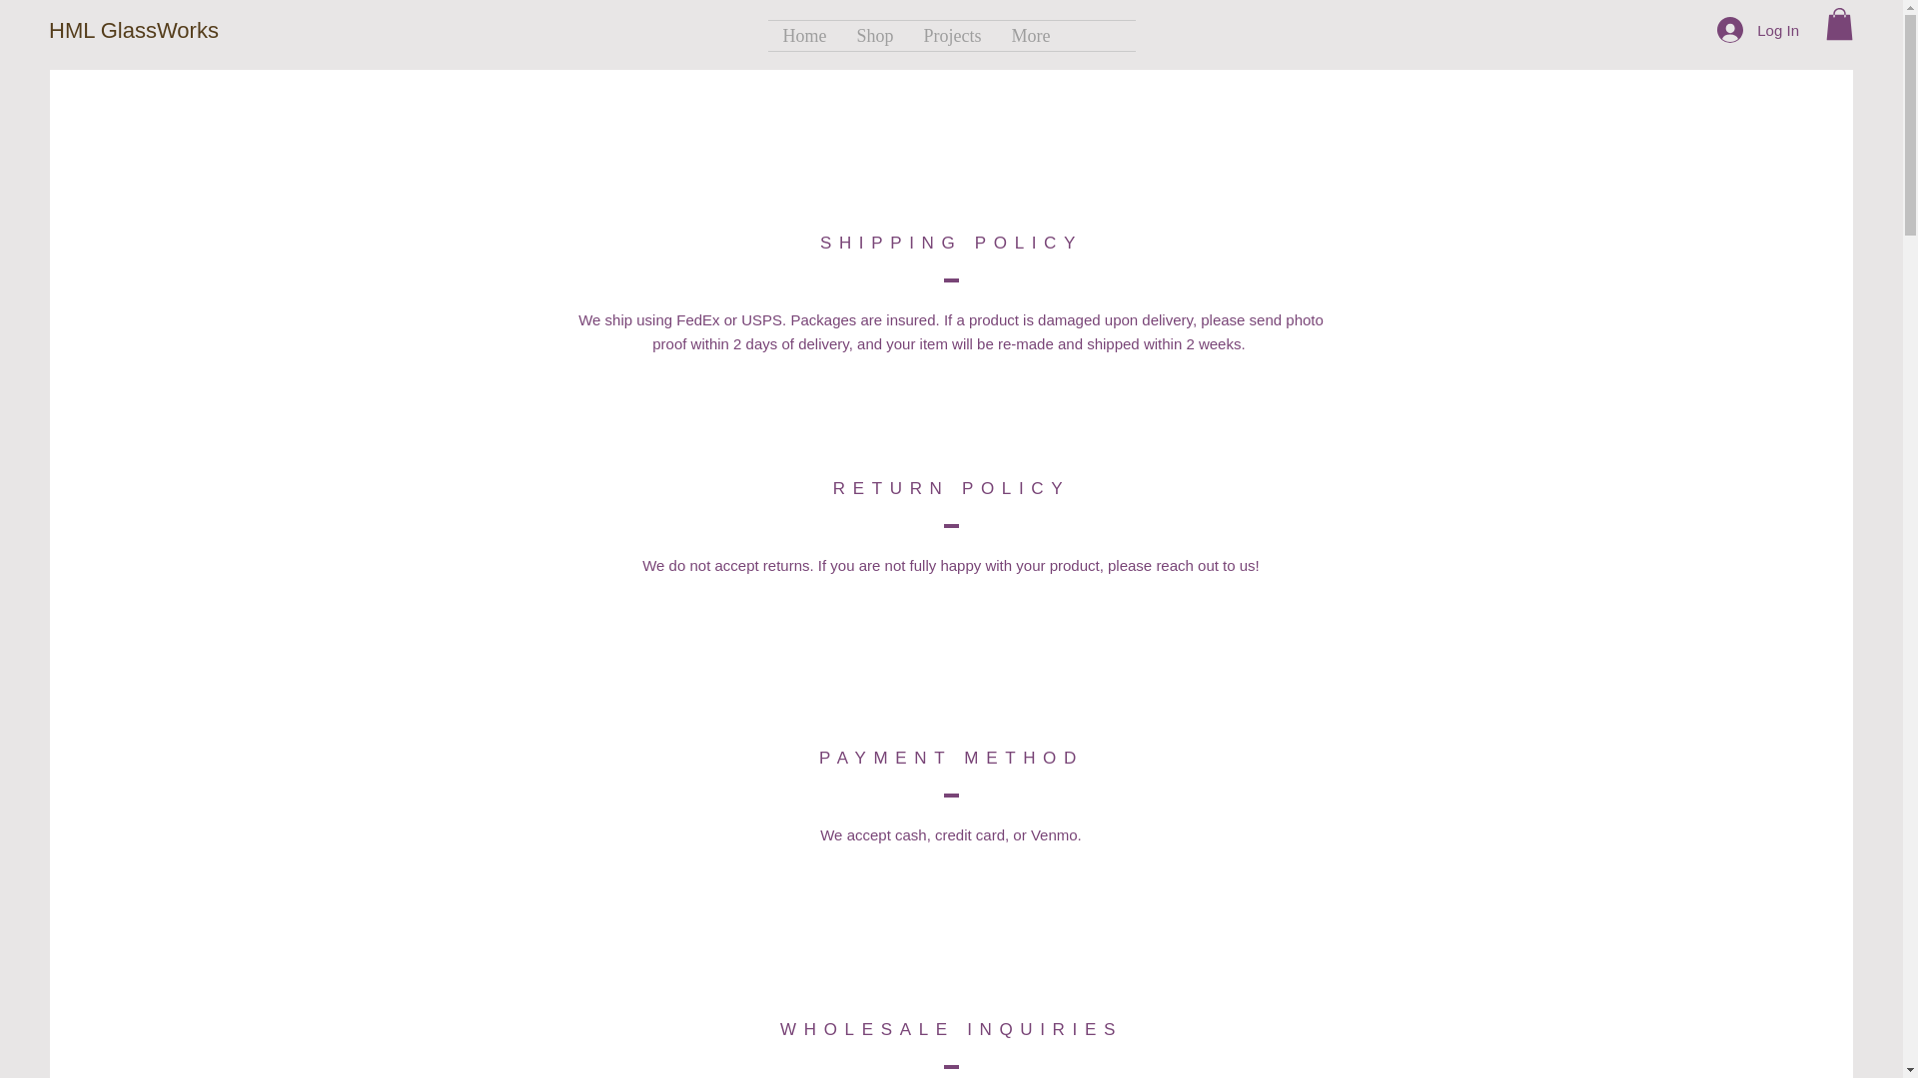 The image size is (1918, 1078). Describe the element at coordinates (1757, 29) in the screenshot. I see `Log In` at that location.